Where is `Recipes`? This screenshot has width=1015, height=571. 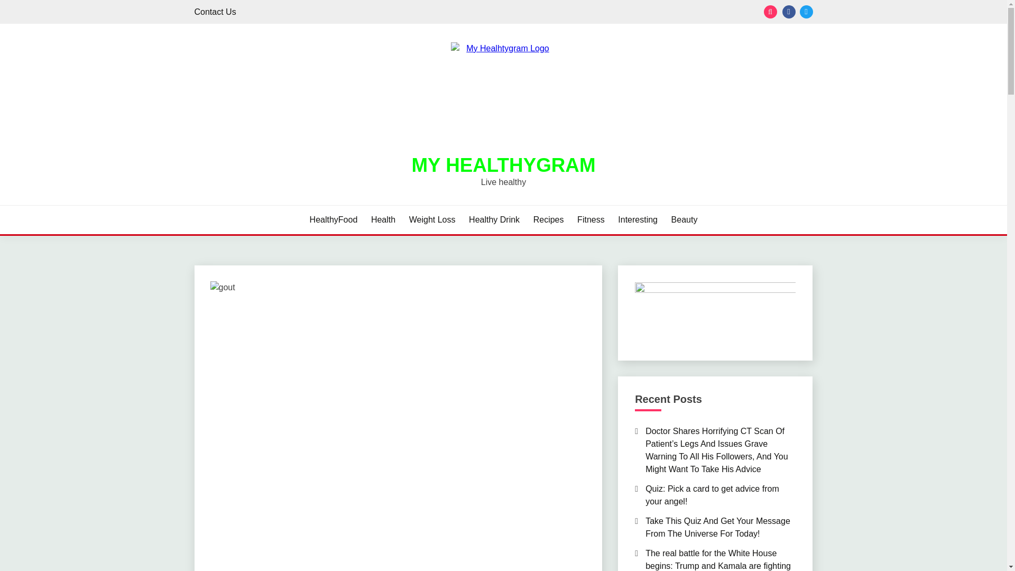 Recipes is located at coordinates (549, 219).